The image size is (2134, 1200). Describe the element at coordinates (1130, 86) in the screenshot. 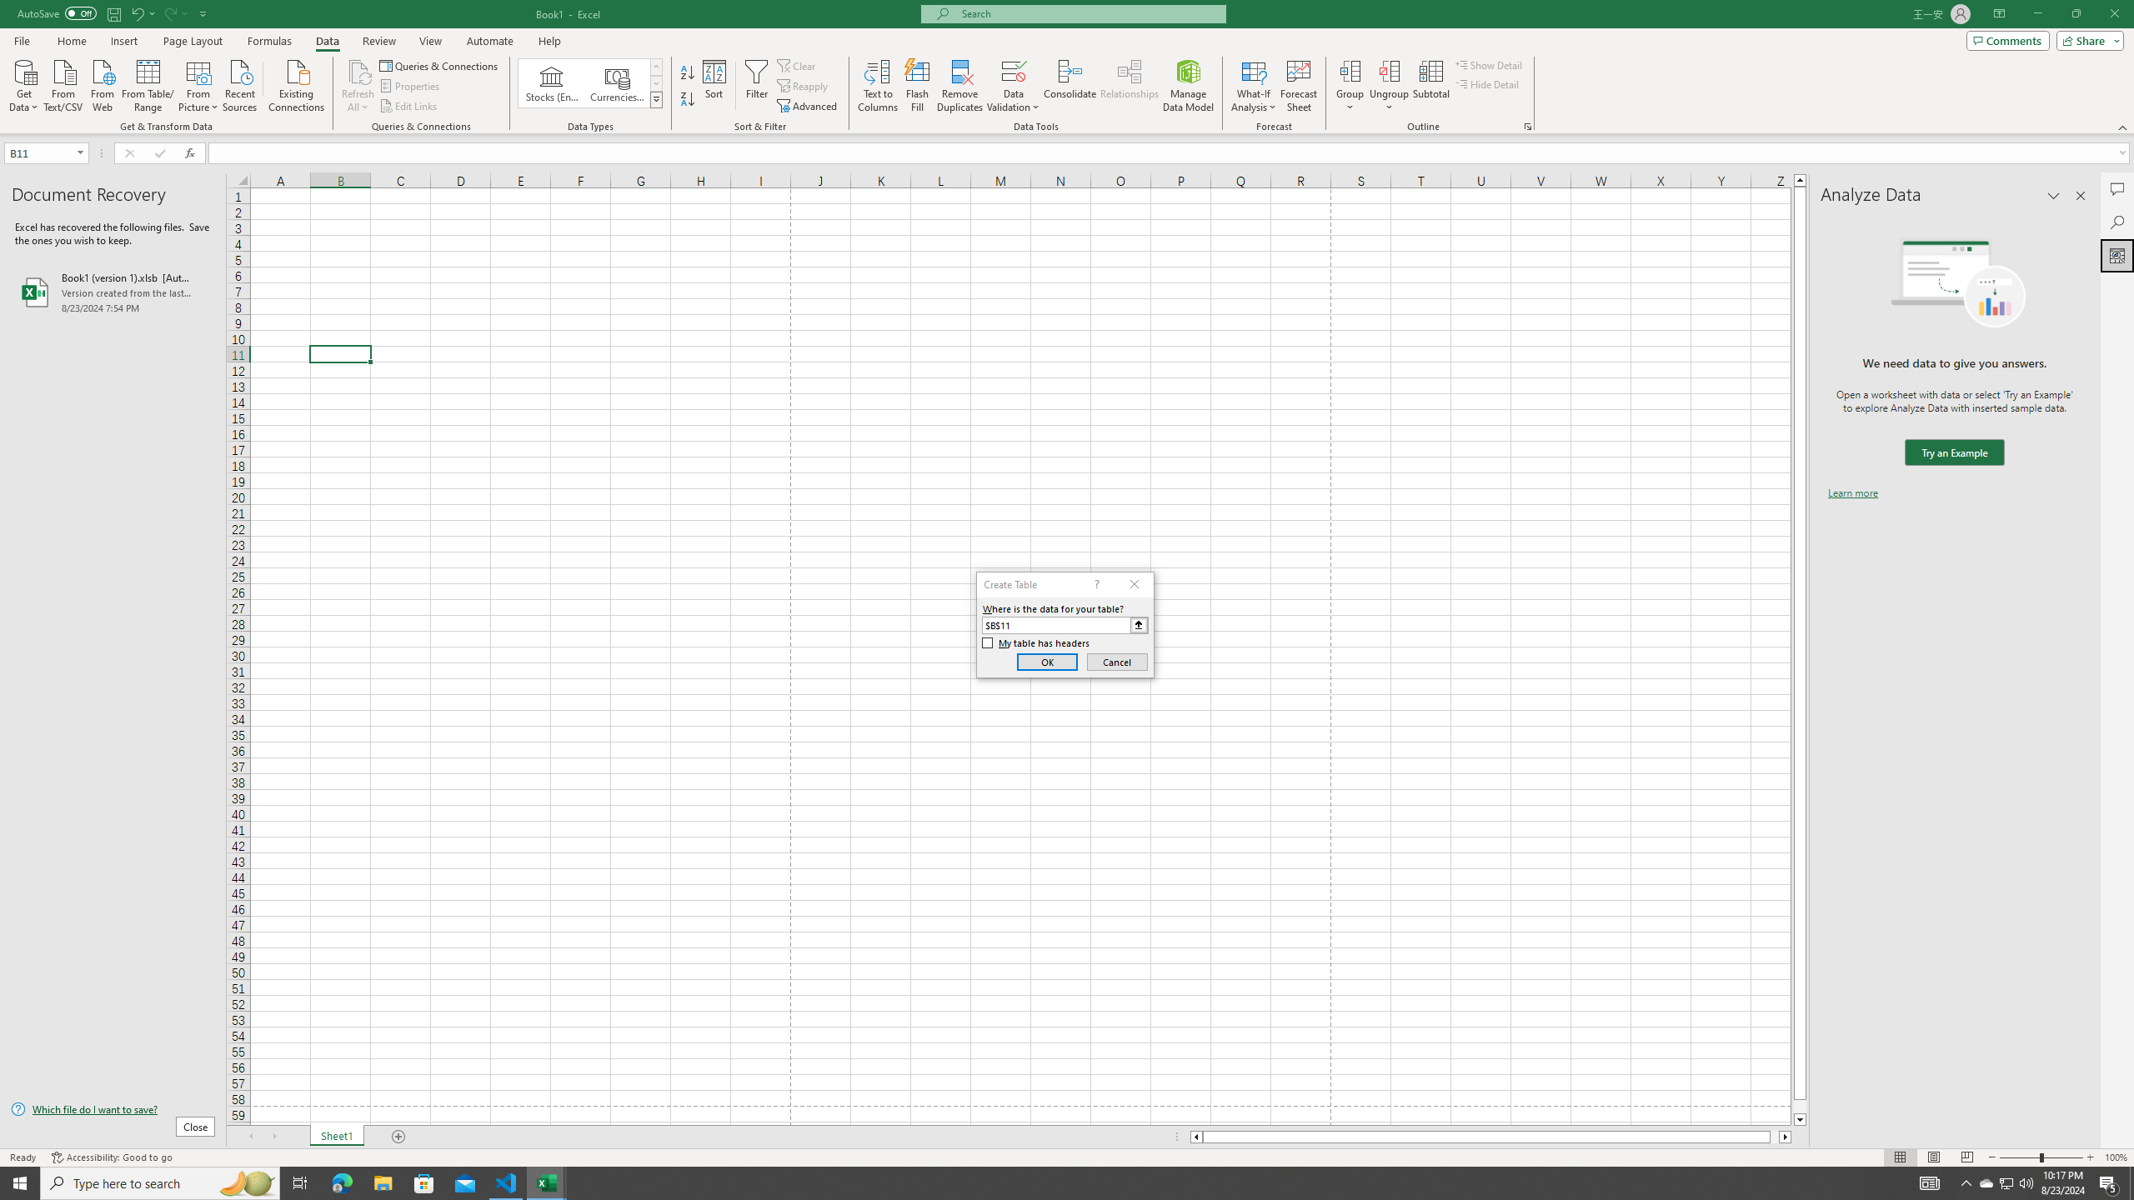

I see `Relationships` at that location.